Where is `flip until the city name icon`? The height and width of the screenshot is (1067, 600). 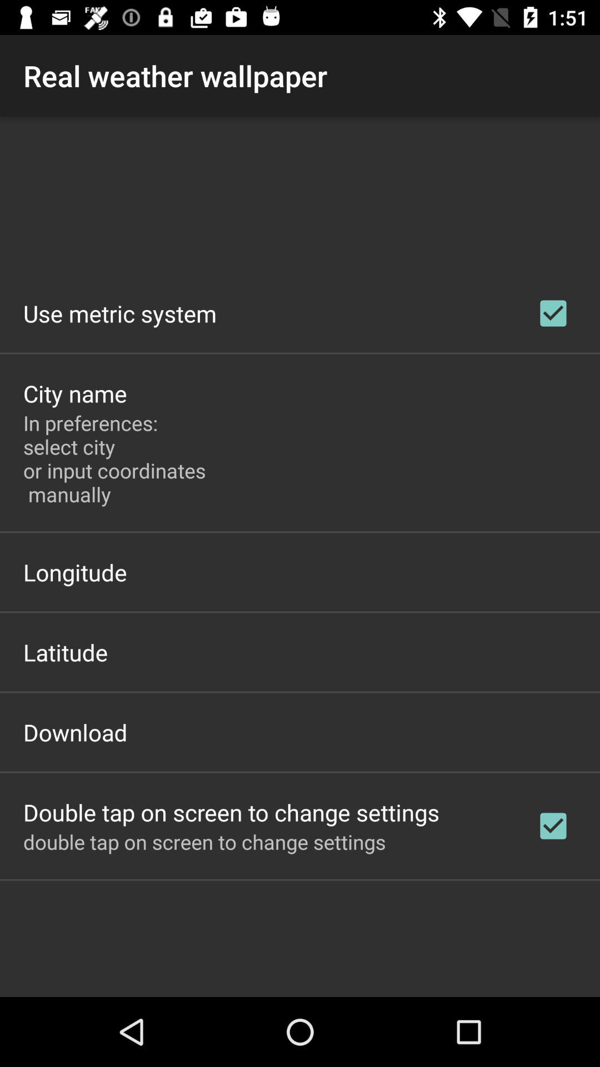 flip until the city name icon is located at coordinates (75, 393).